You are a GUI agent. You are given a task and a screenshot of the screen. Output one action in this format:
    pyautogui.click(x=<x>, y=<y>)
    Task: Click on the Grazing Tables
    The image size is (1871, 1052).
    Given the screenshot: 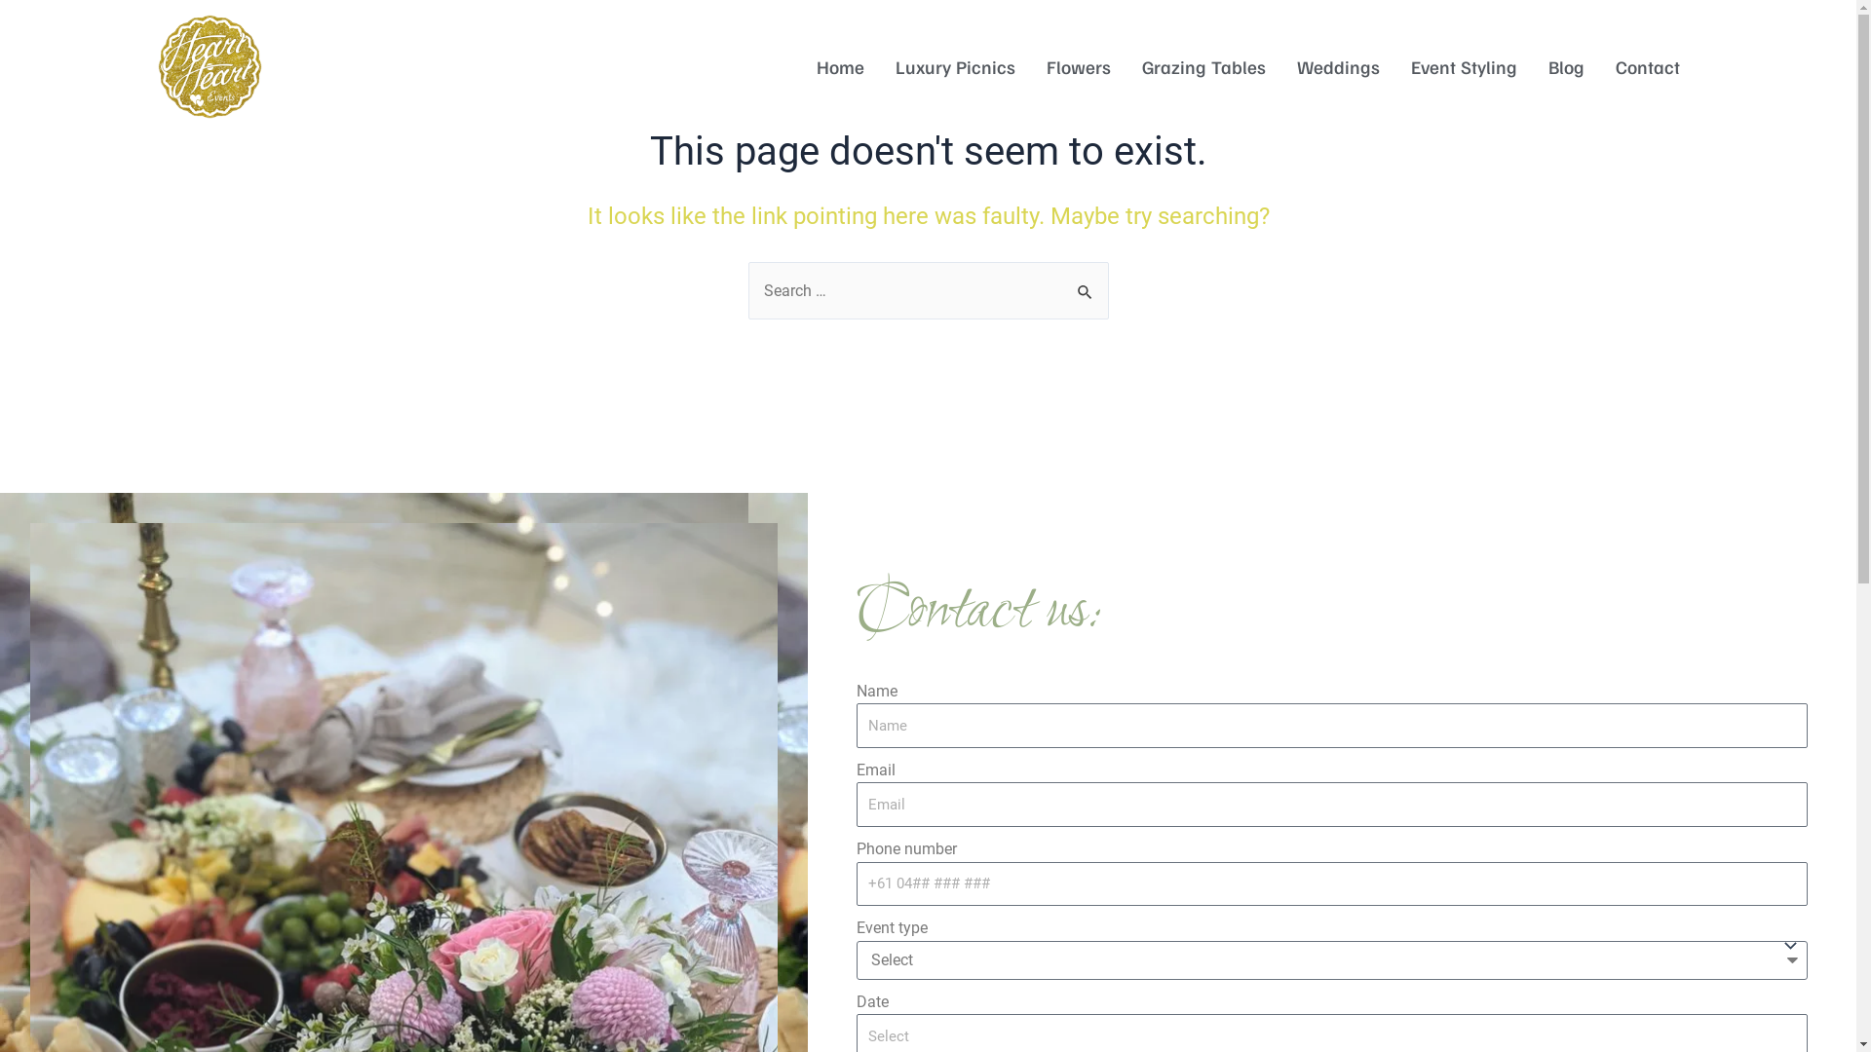 What is the action you would take?
    pyautogui.click(x=1204, y=67)
    